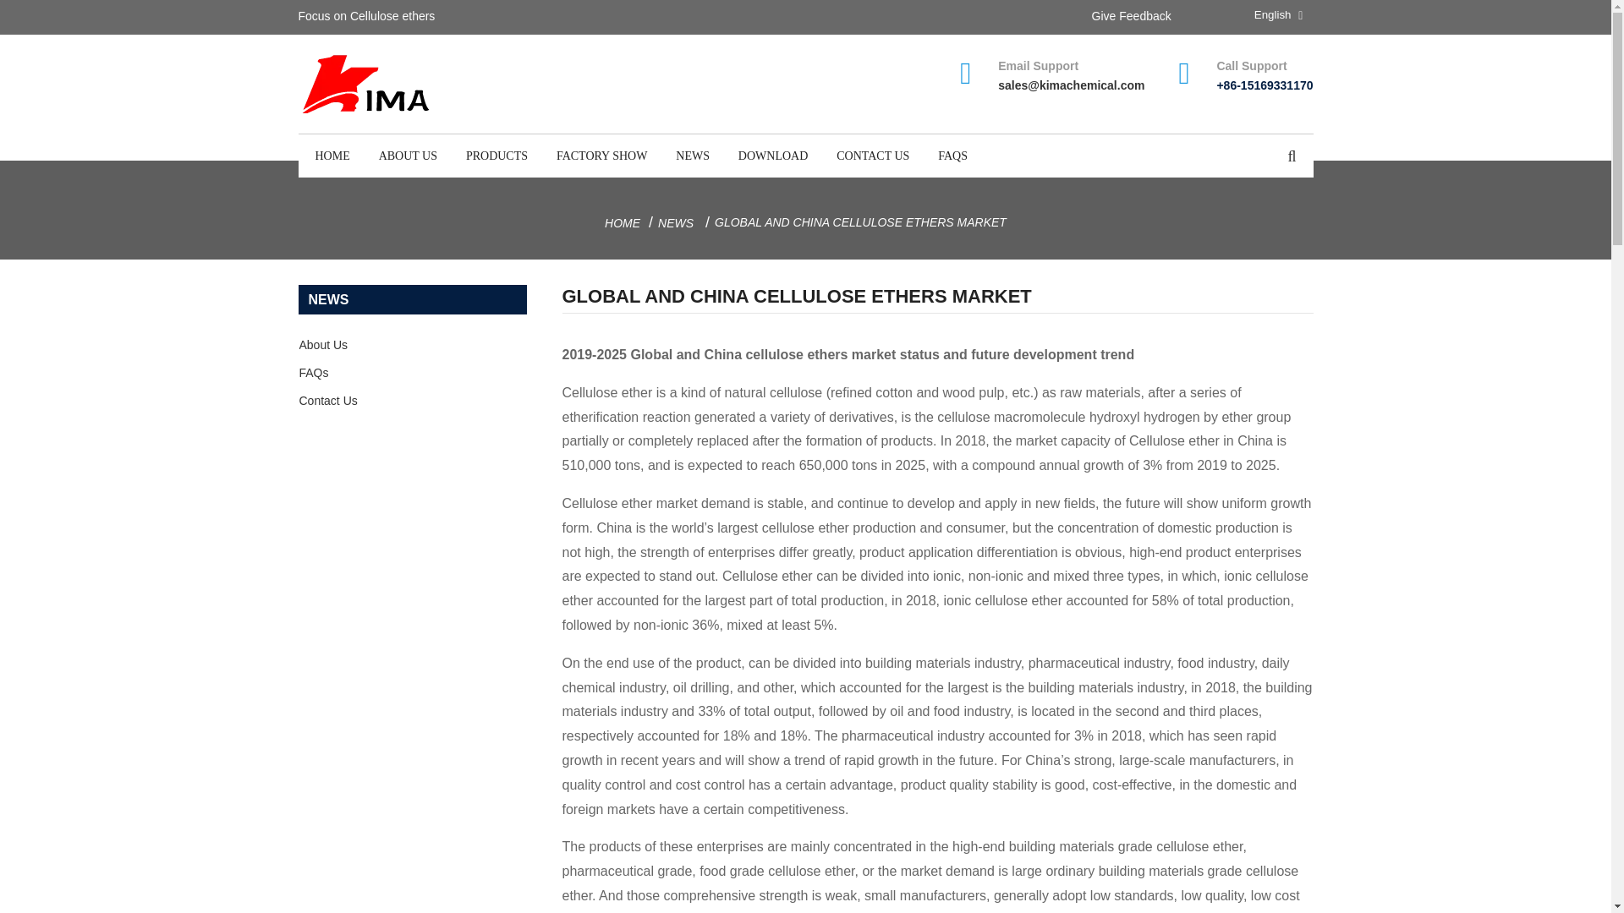  Describe the element at coordinates (497, 156) in the screenshot. I see `PRODUCTS` at that location.